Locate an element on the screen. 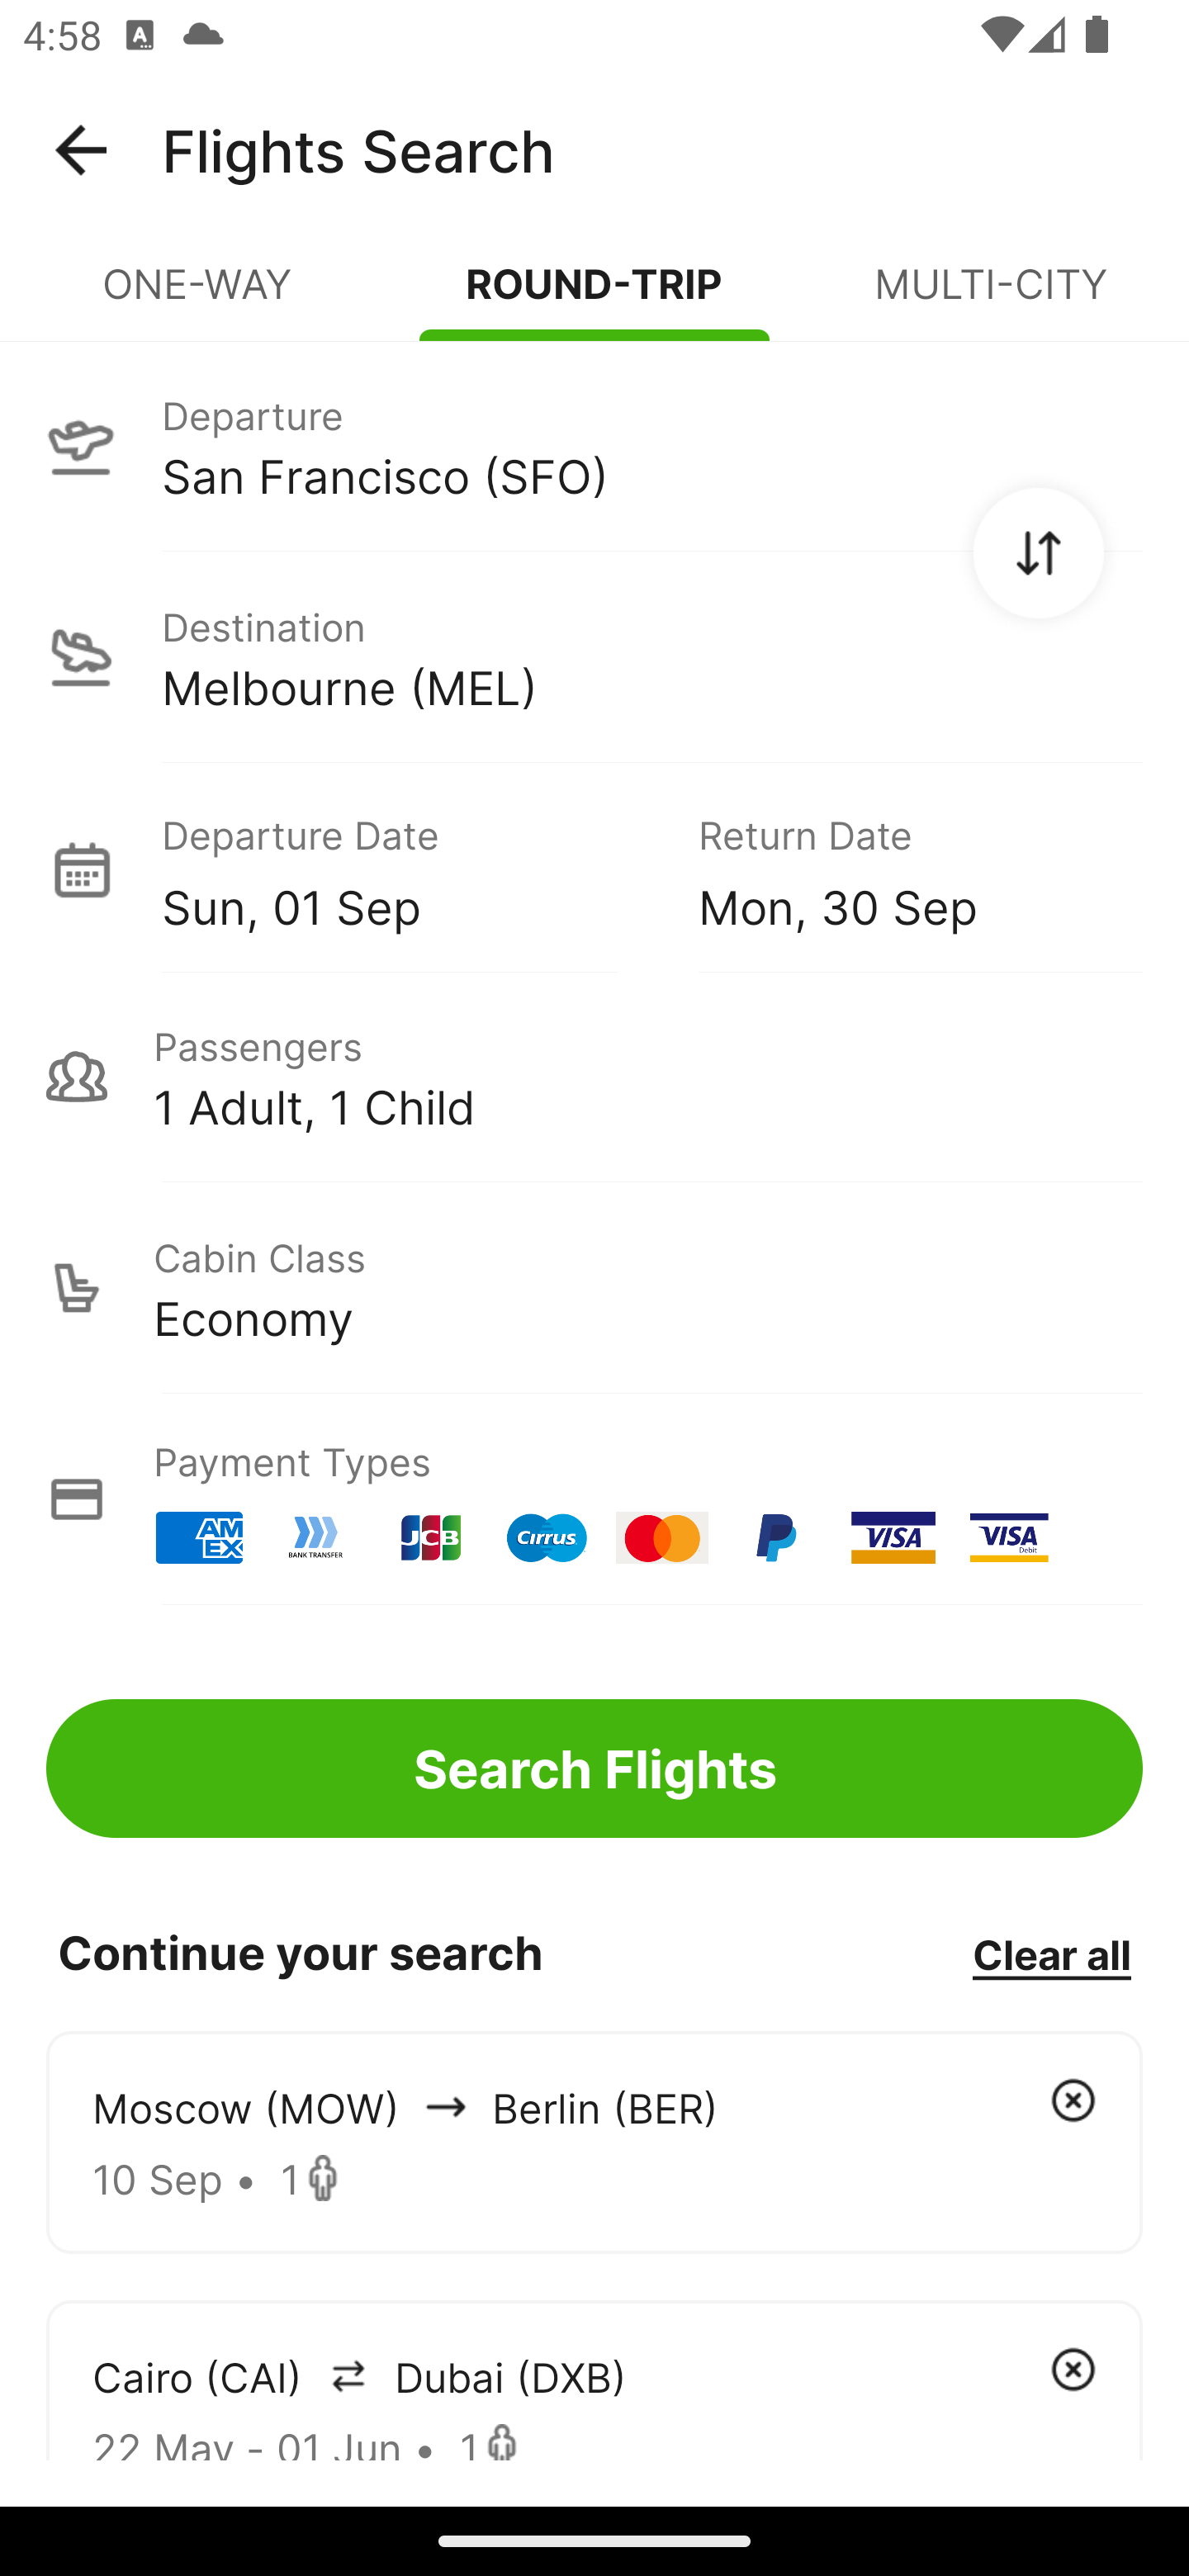 Image resolution: width=1189 pixels, height=2576 pixels. ROUND-TRIP is located at coordinates (594, 297).